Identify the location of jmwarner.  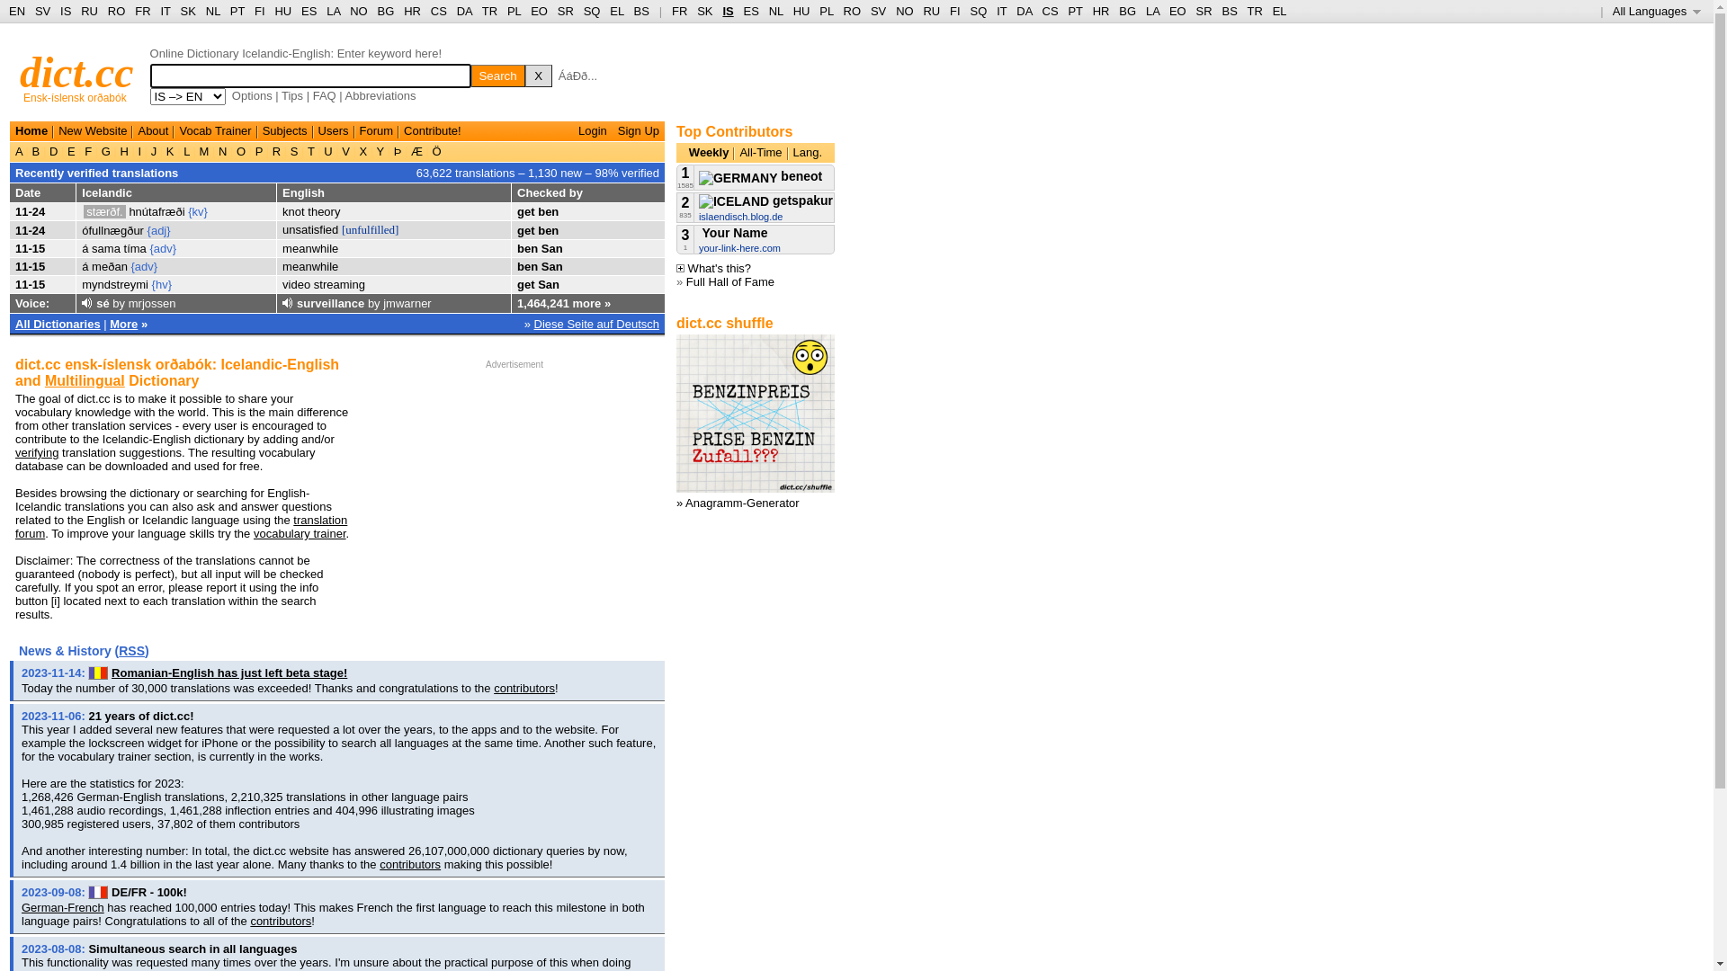
(407, 304).